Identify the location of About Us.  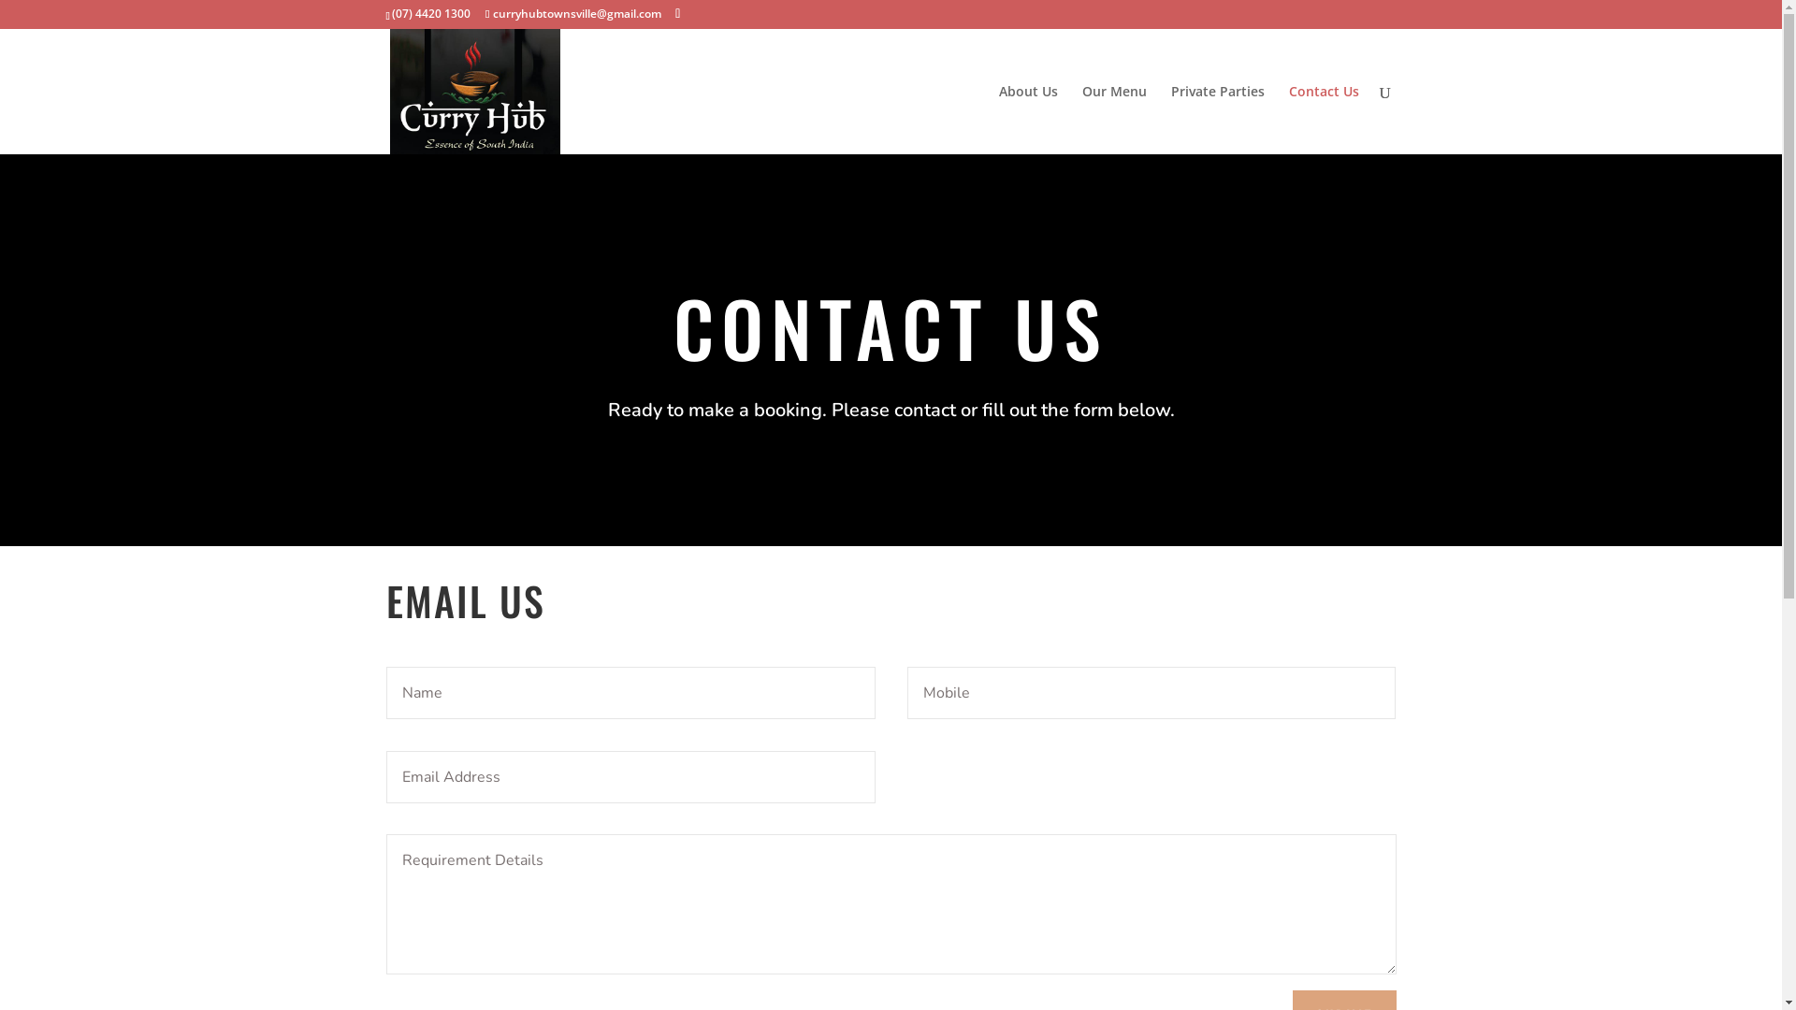
(1029, 120).